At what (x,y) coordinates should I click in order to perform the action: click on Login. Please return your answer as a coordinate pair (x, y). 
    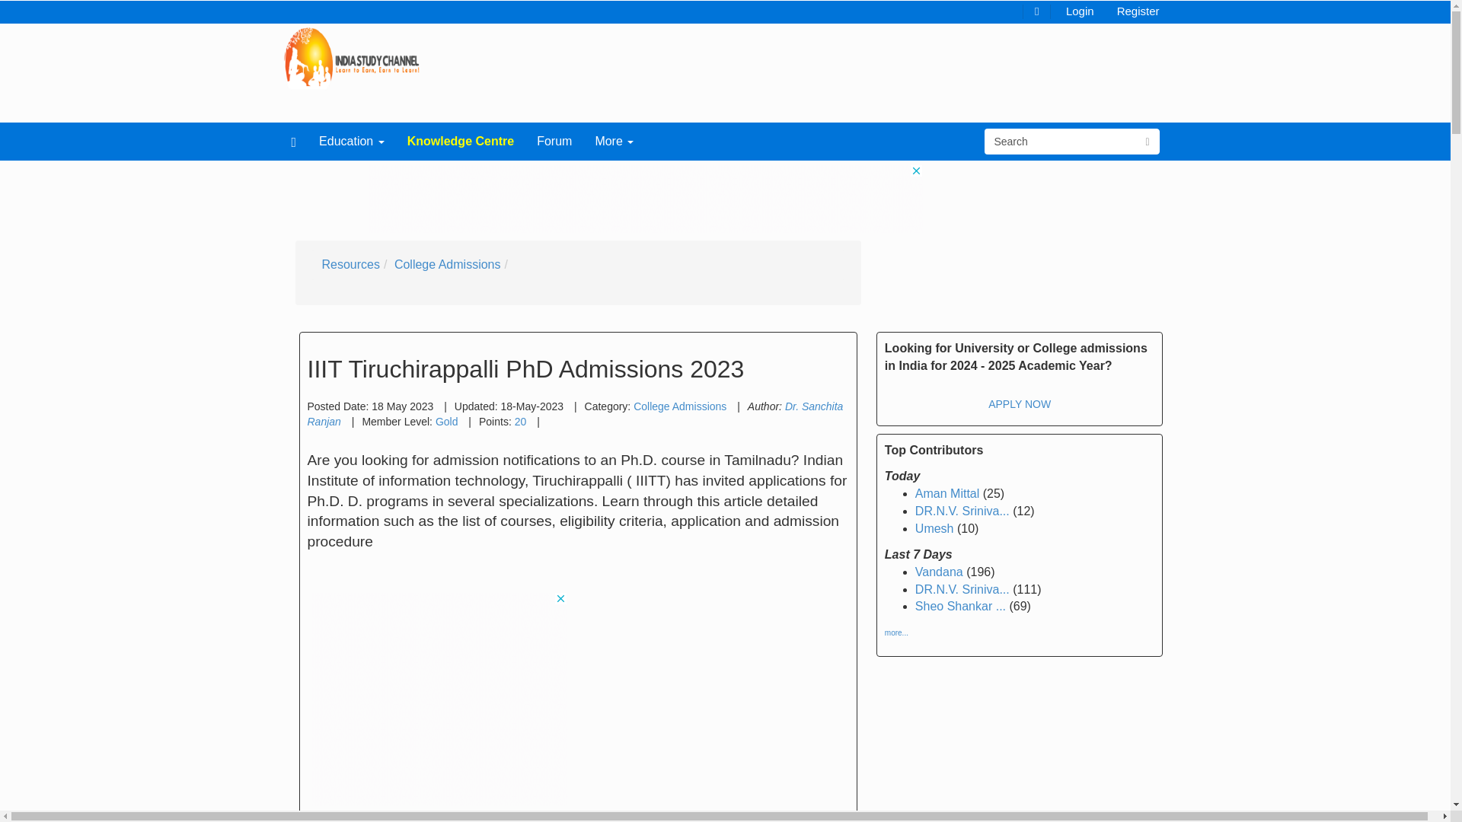
    Looking at the image, I should click on (1080, 10).